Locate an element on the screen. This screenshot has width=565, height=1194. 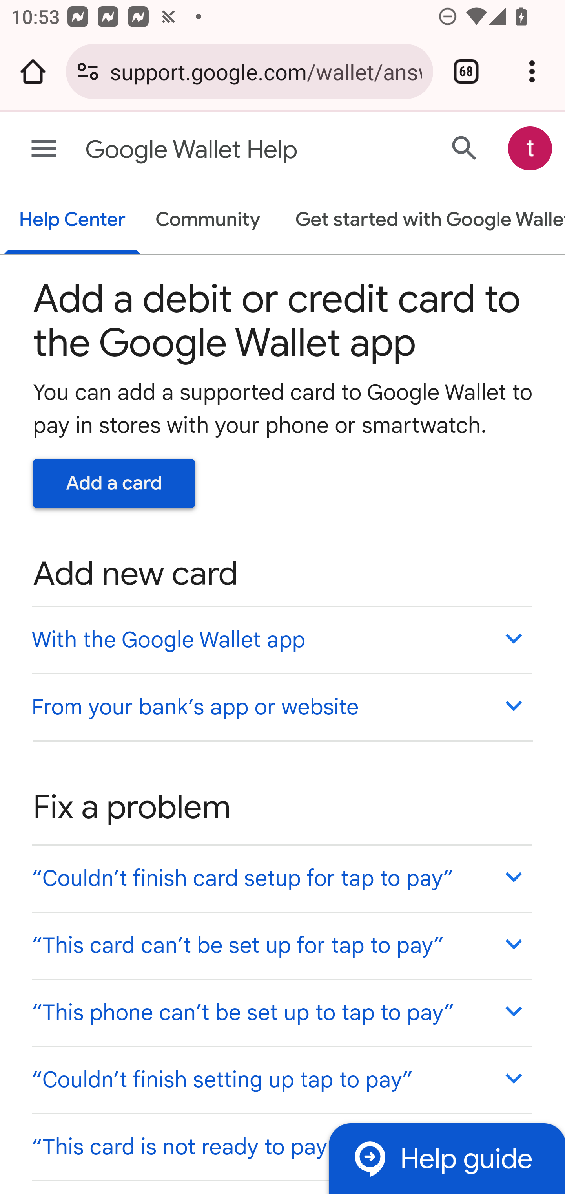
Search Help Center is located at coordinates (465, 148).